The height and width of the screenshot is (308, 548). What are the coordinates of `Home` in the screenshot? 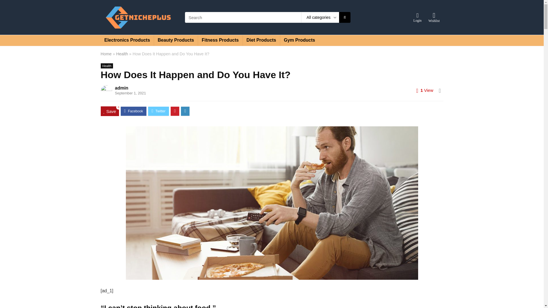 It's located at (106, 54).